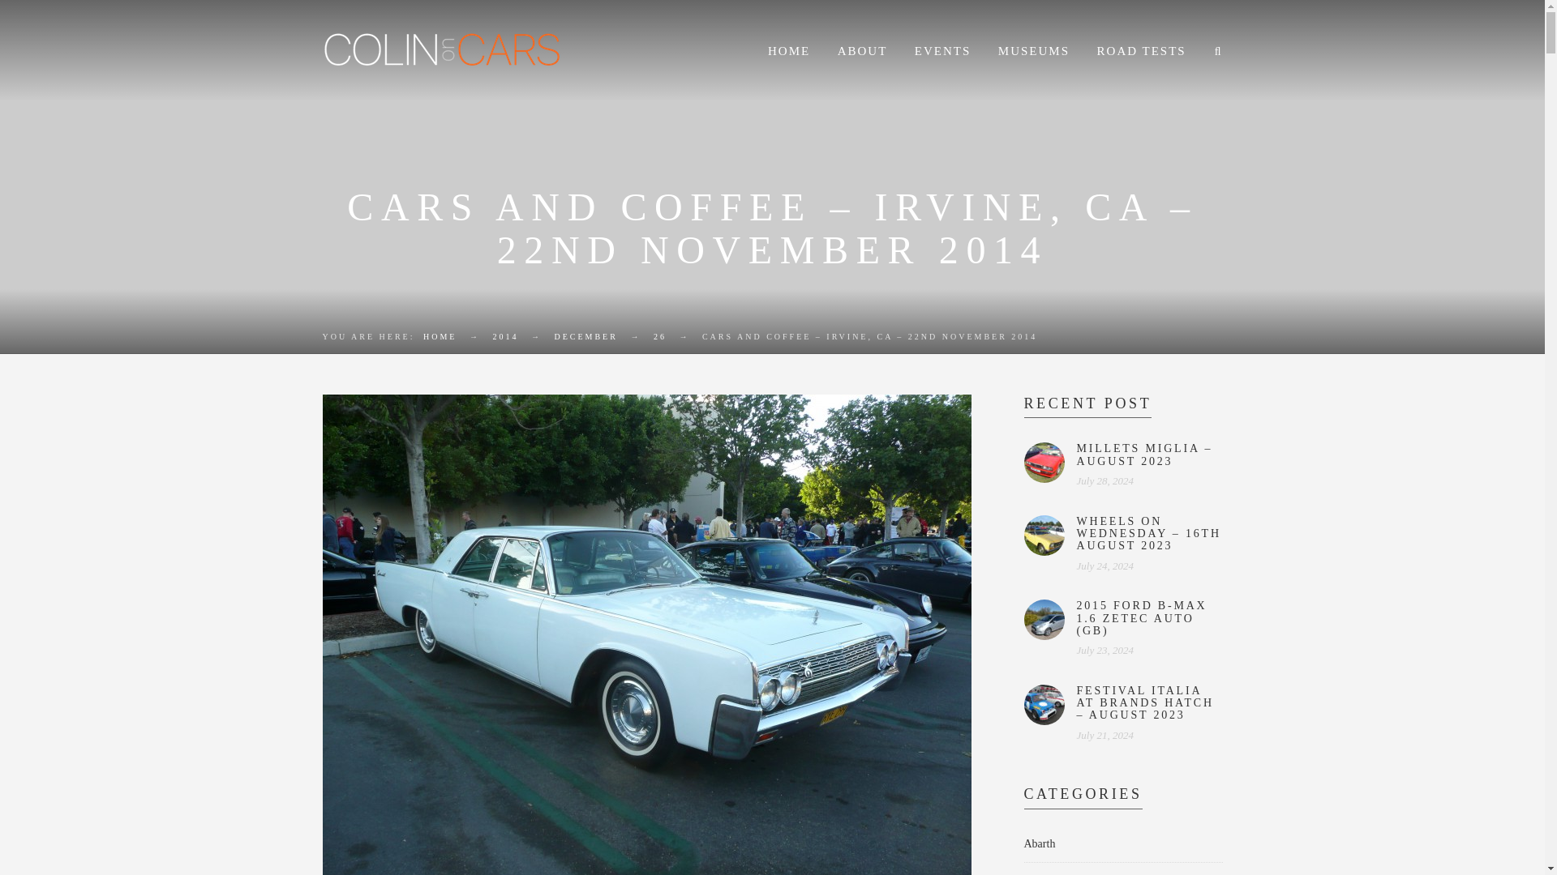  I want to click on EVENTS, so click(943, 52).